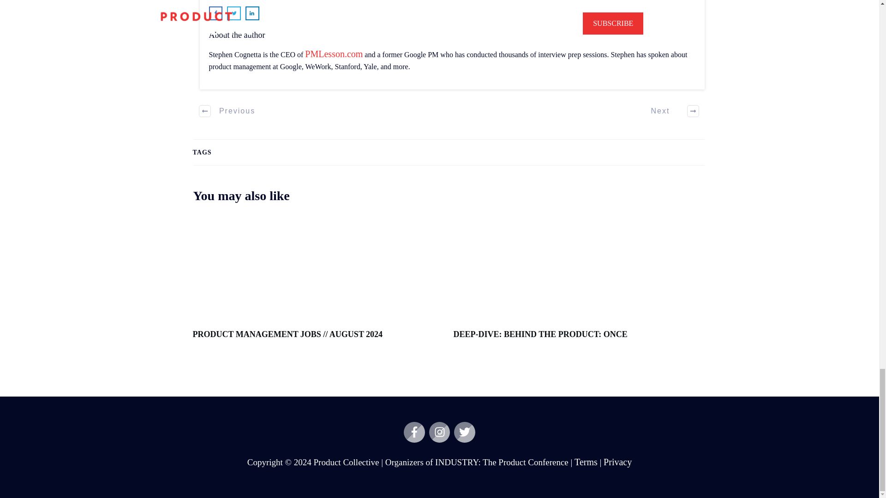  Describe the element at coordinates (227, 111) in the screenshot. I see `Previous` at that location.